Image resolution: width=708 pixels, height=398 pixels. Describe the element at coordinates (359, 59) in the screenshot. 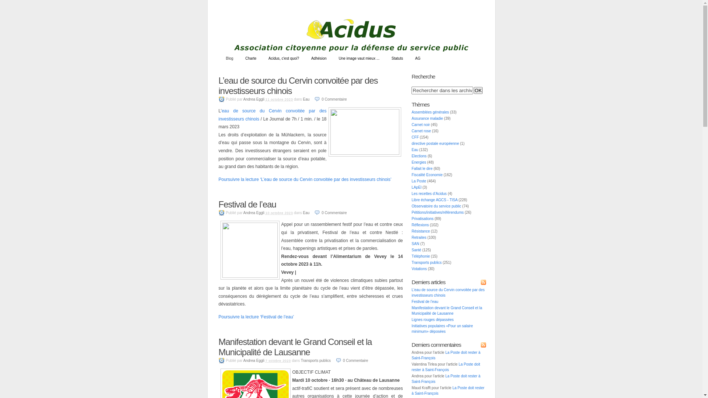

I see `Une image vaut mieux ...` at that location.